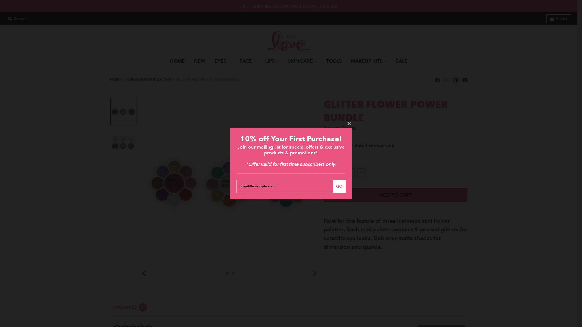 The width and height of the screenshot is (582, 327). I want to click on Beauty Treats, so click(339, 128).